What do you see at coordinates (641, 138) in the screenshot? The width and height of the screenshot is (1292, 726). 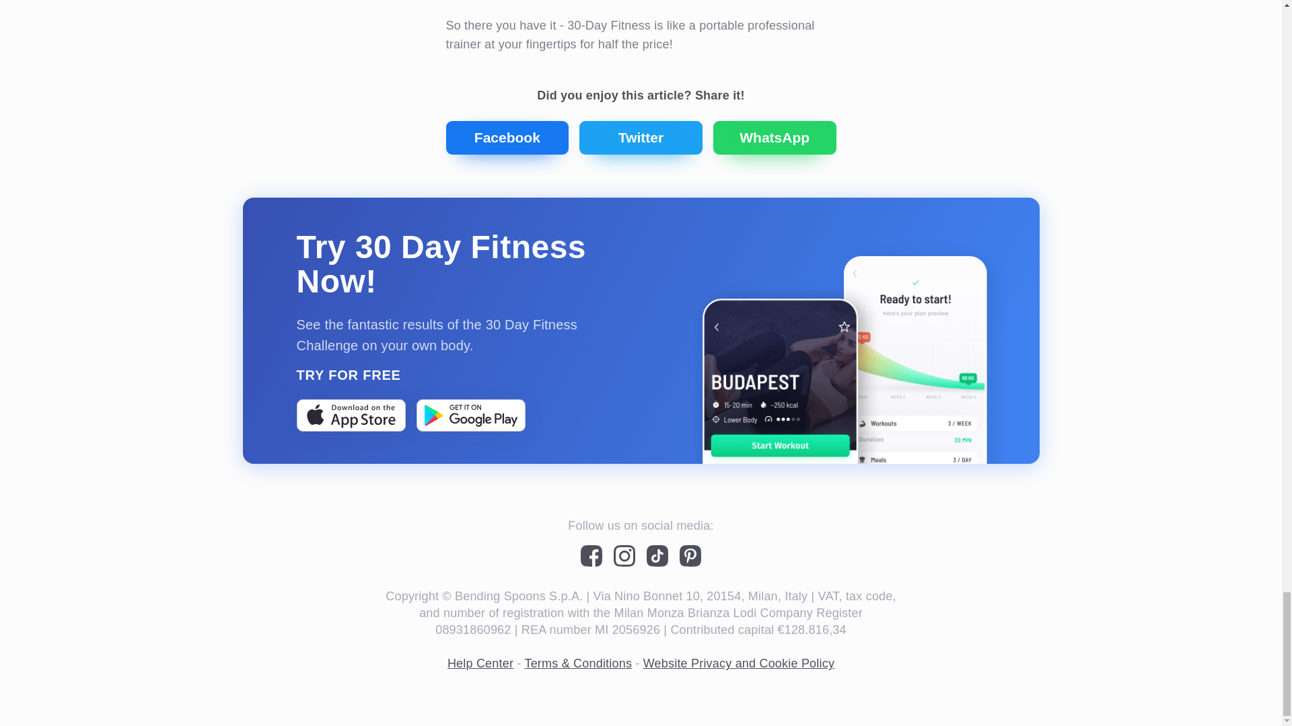 I see `Twitter` at bounding box center [641, 138].